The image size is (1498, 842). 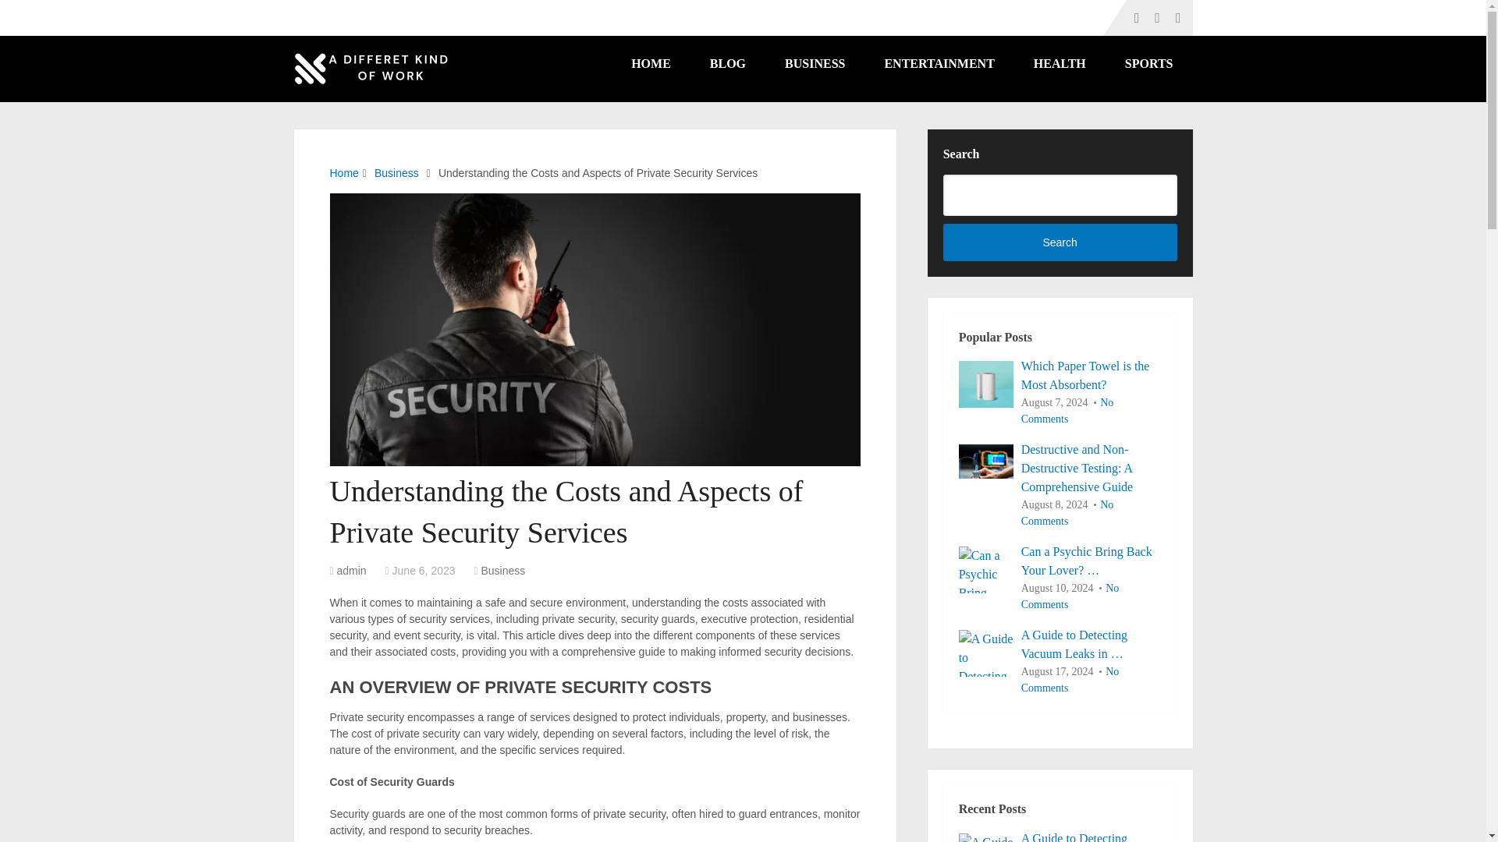 What do you see at coordinates (939, 64) in the screenshot?
I see `ENTERTAINMENT` at bounding box center [939, 64].